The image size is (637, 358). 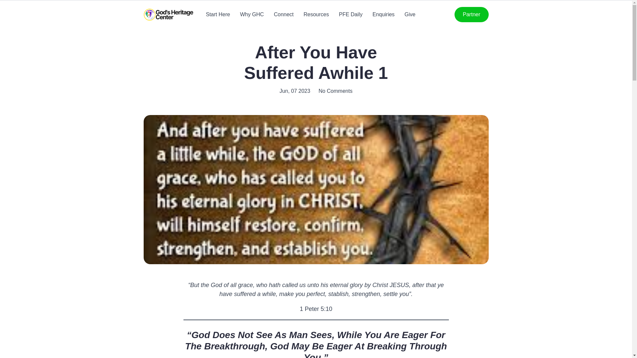 What do you see at coordinates (316, 14) in the screenshot?
I see `Resources` at bounding box center [316, 14].